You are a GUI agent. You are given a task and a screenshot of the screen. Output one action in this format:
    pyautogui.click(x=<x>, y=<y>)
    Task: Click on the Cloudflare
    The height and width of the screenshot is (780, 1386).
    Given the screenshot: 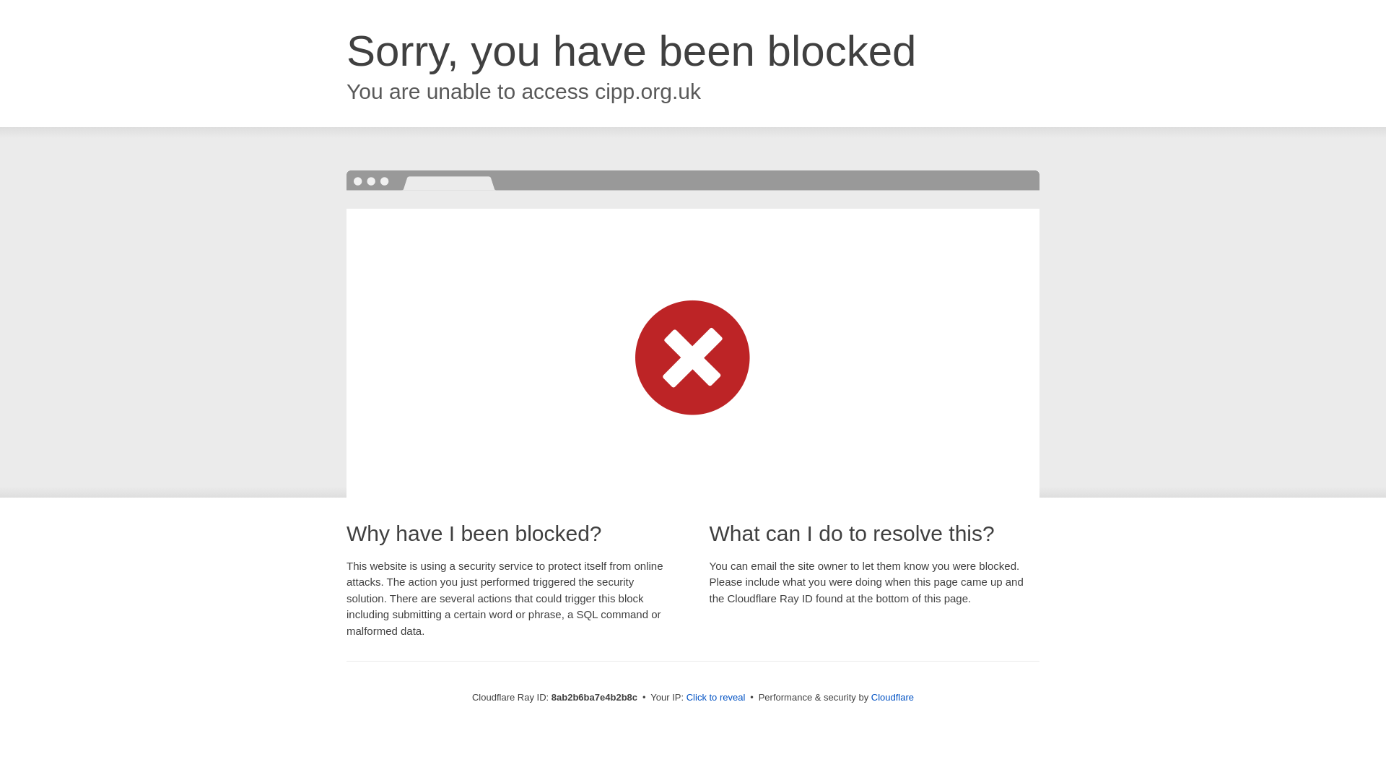 What is the action you would take?
    pyautogui.click(x=892, y=697)
    